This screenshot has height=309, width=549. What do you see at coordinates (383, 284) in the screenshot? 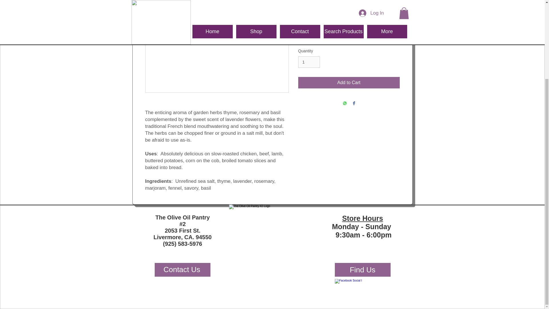
I see `Facebook Like` at bounding box center [383, 284].